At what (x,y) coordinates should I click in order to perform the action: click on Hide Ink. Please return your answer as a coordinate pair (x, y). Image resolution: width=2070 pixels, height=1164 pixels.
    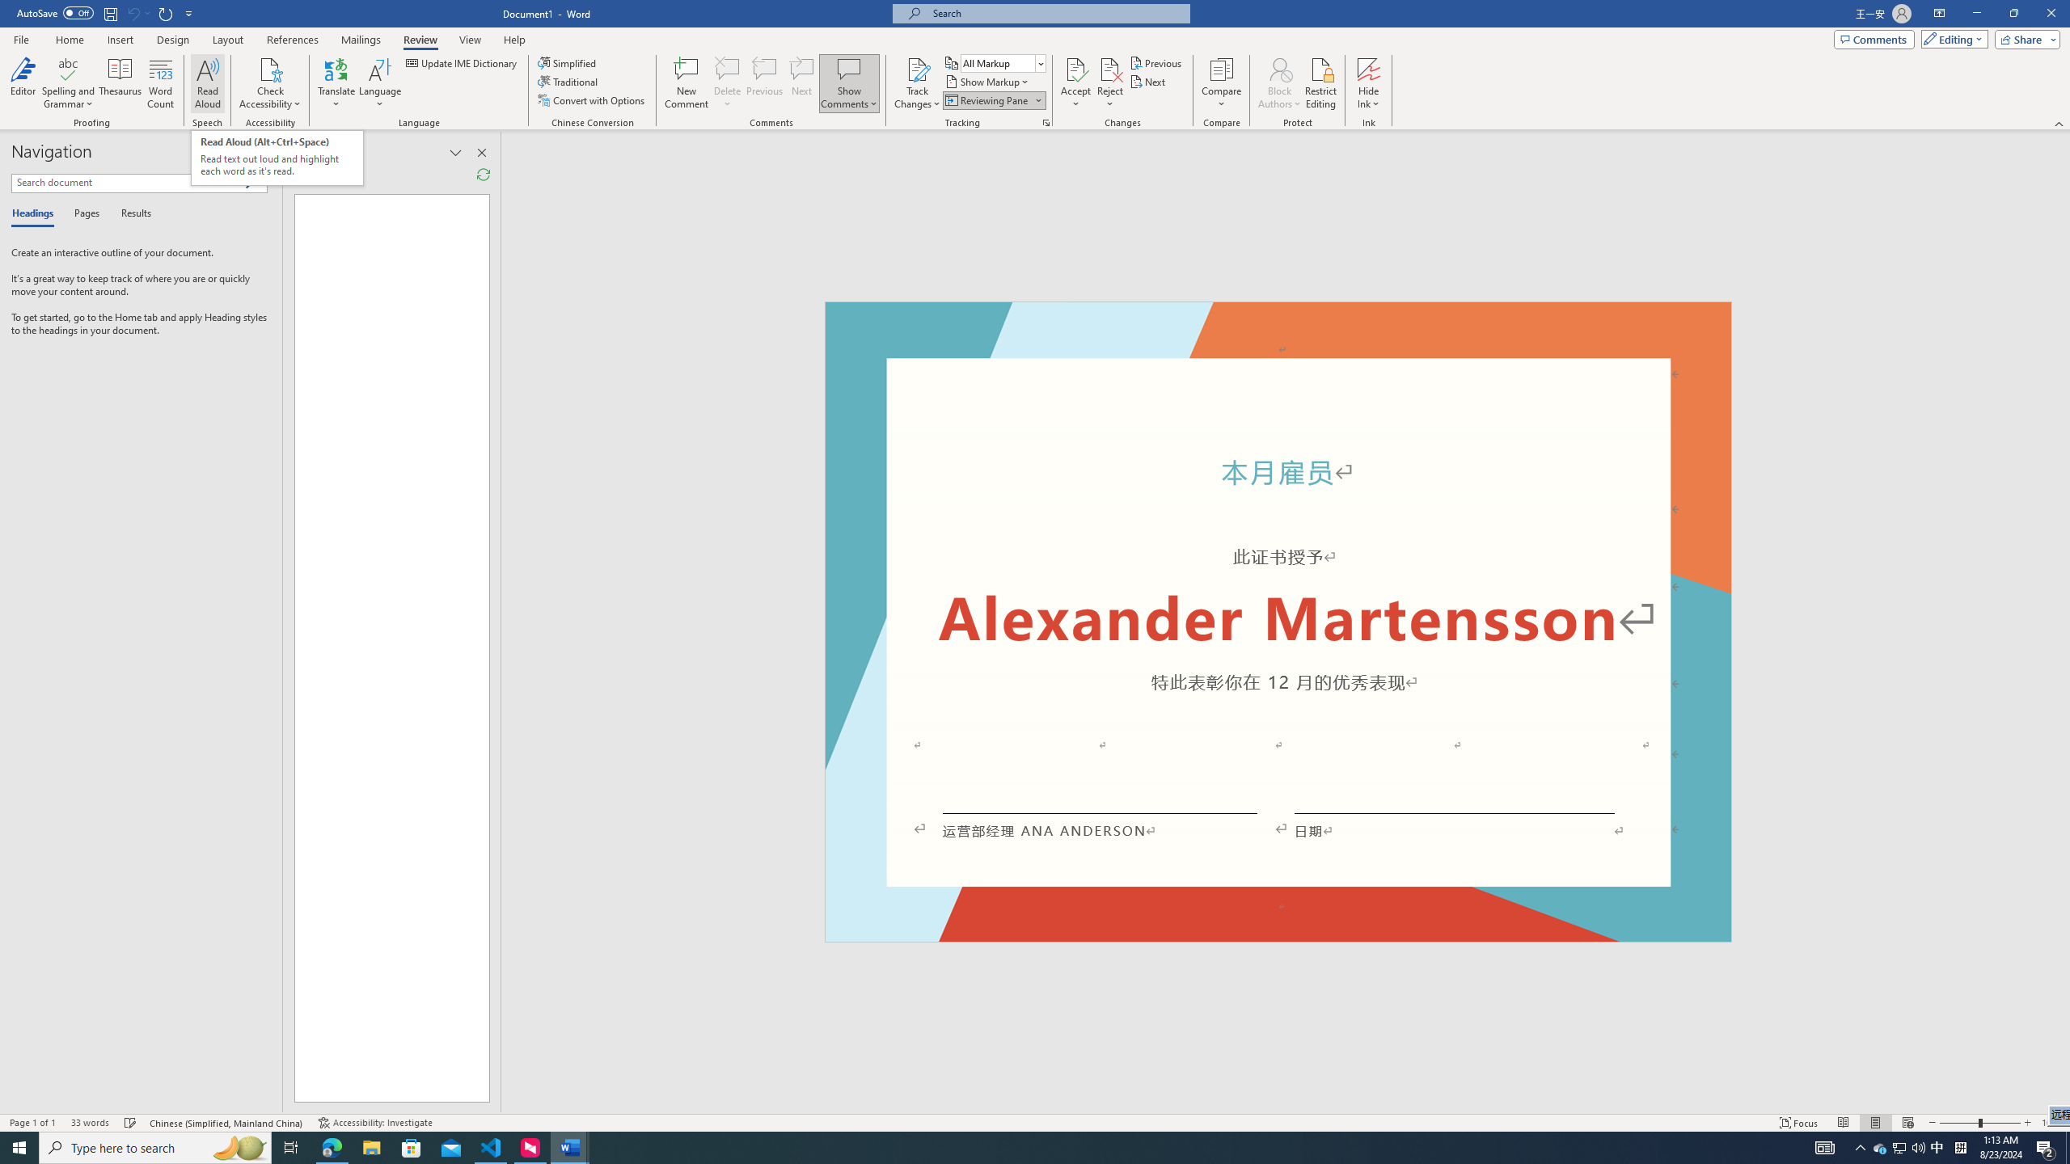
    Looking at the image, I should click on (1369, 83).